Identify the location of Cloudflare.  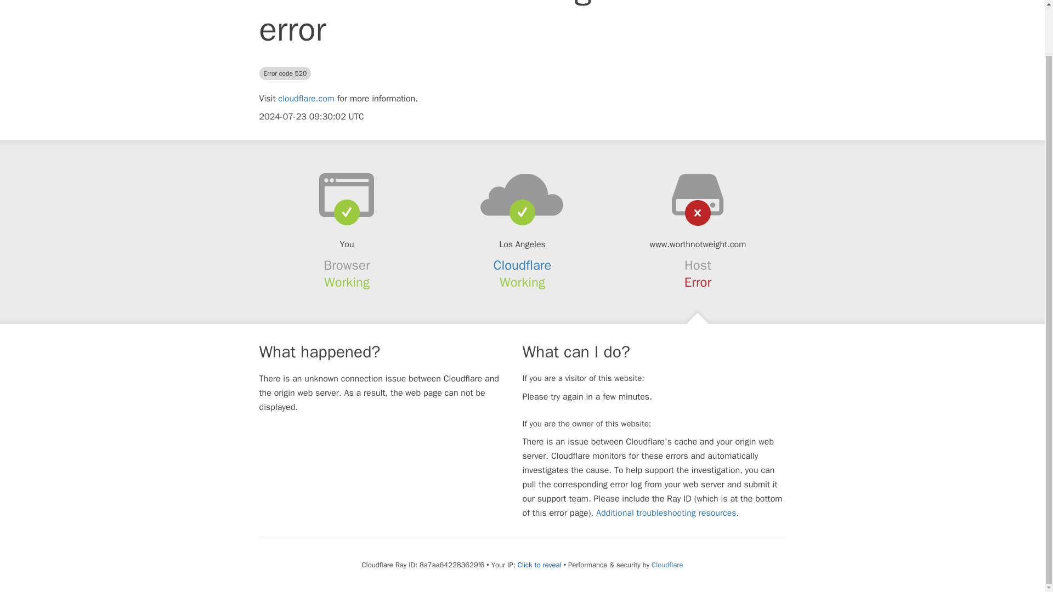
(667, 565).